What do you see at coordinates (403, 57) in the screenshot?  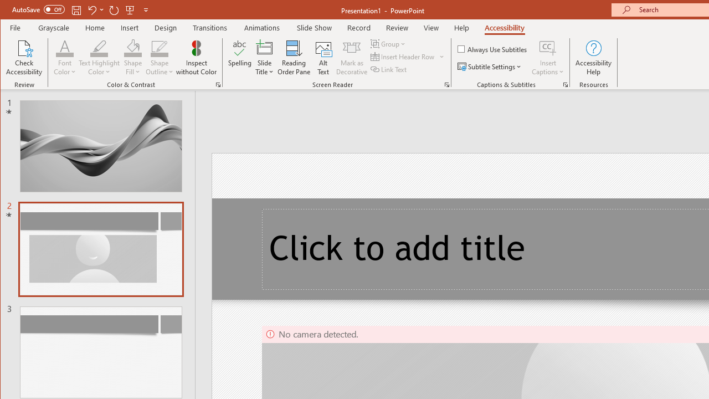 I see `Insert Header Row` at bounding box center [403, 57].